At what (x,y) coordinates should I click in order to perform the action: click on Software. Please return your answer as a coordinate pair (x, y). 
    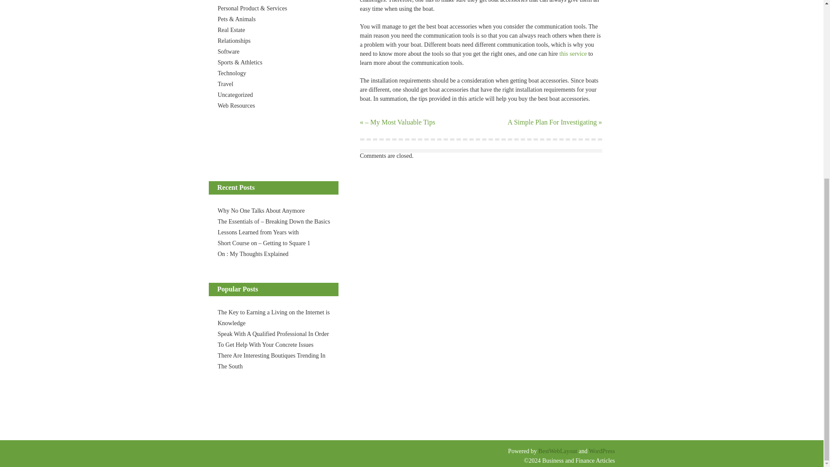
    Looking at the image, I should click on (228, 52).